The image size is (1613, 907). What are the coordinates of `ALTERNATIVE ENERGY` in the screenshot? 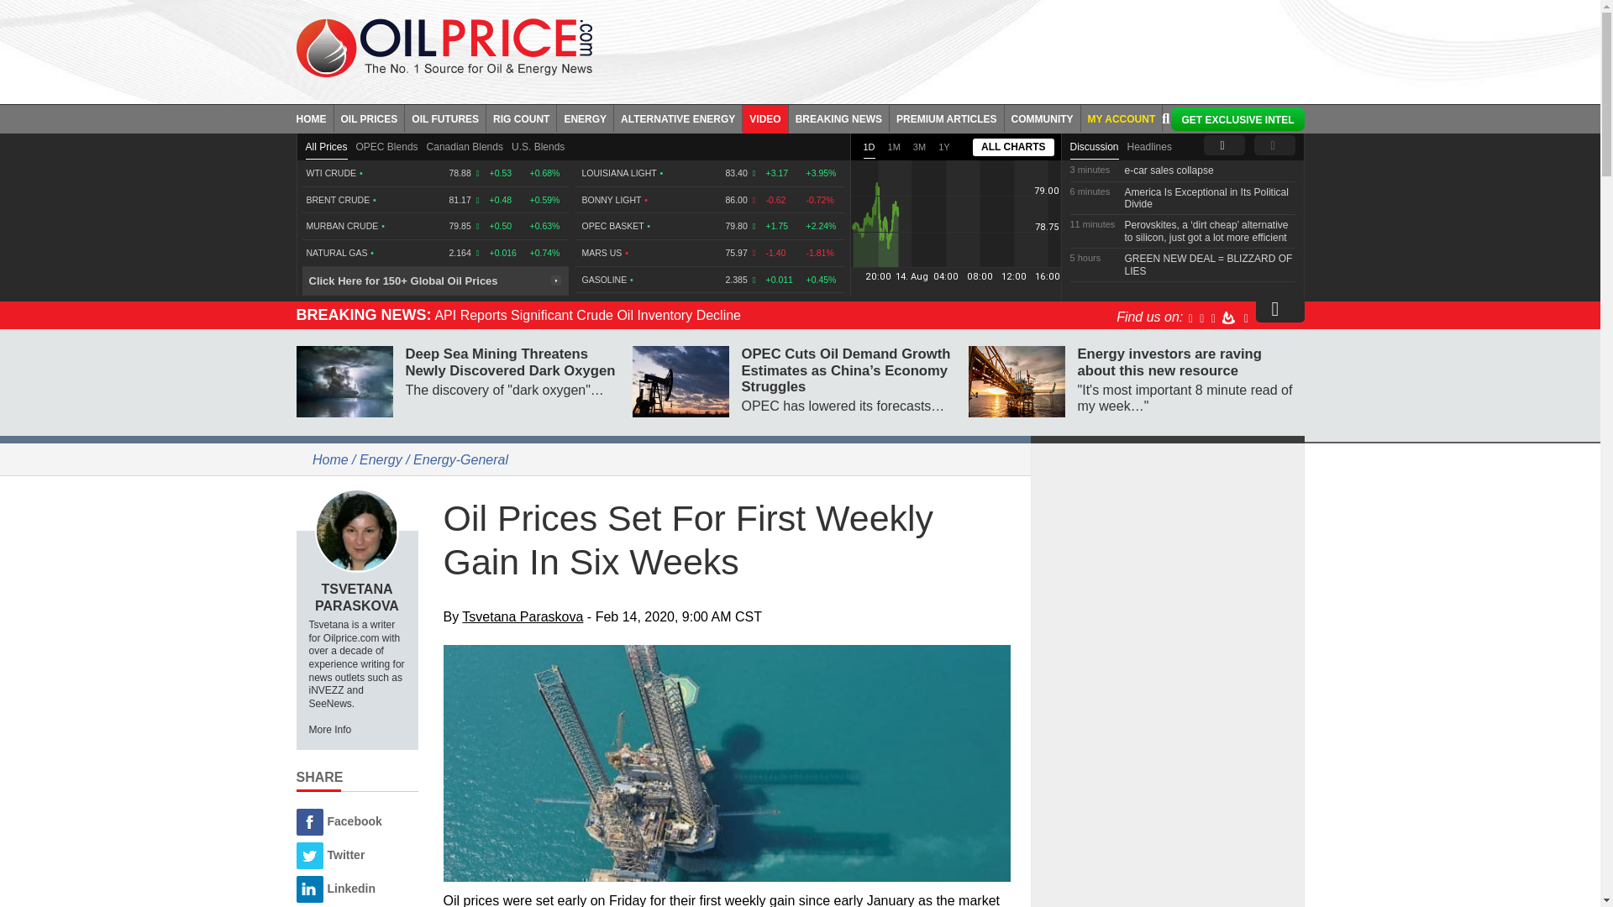 It's located at (678, 118).